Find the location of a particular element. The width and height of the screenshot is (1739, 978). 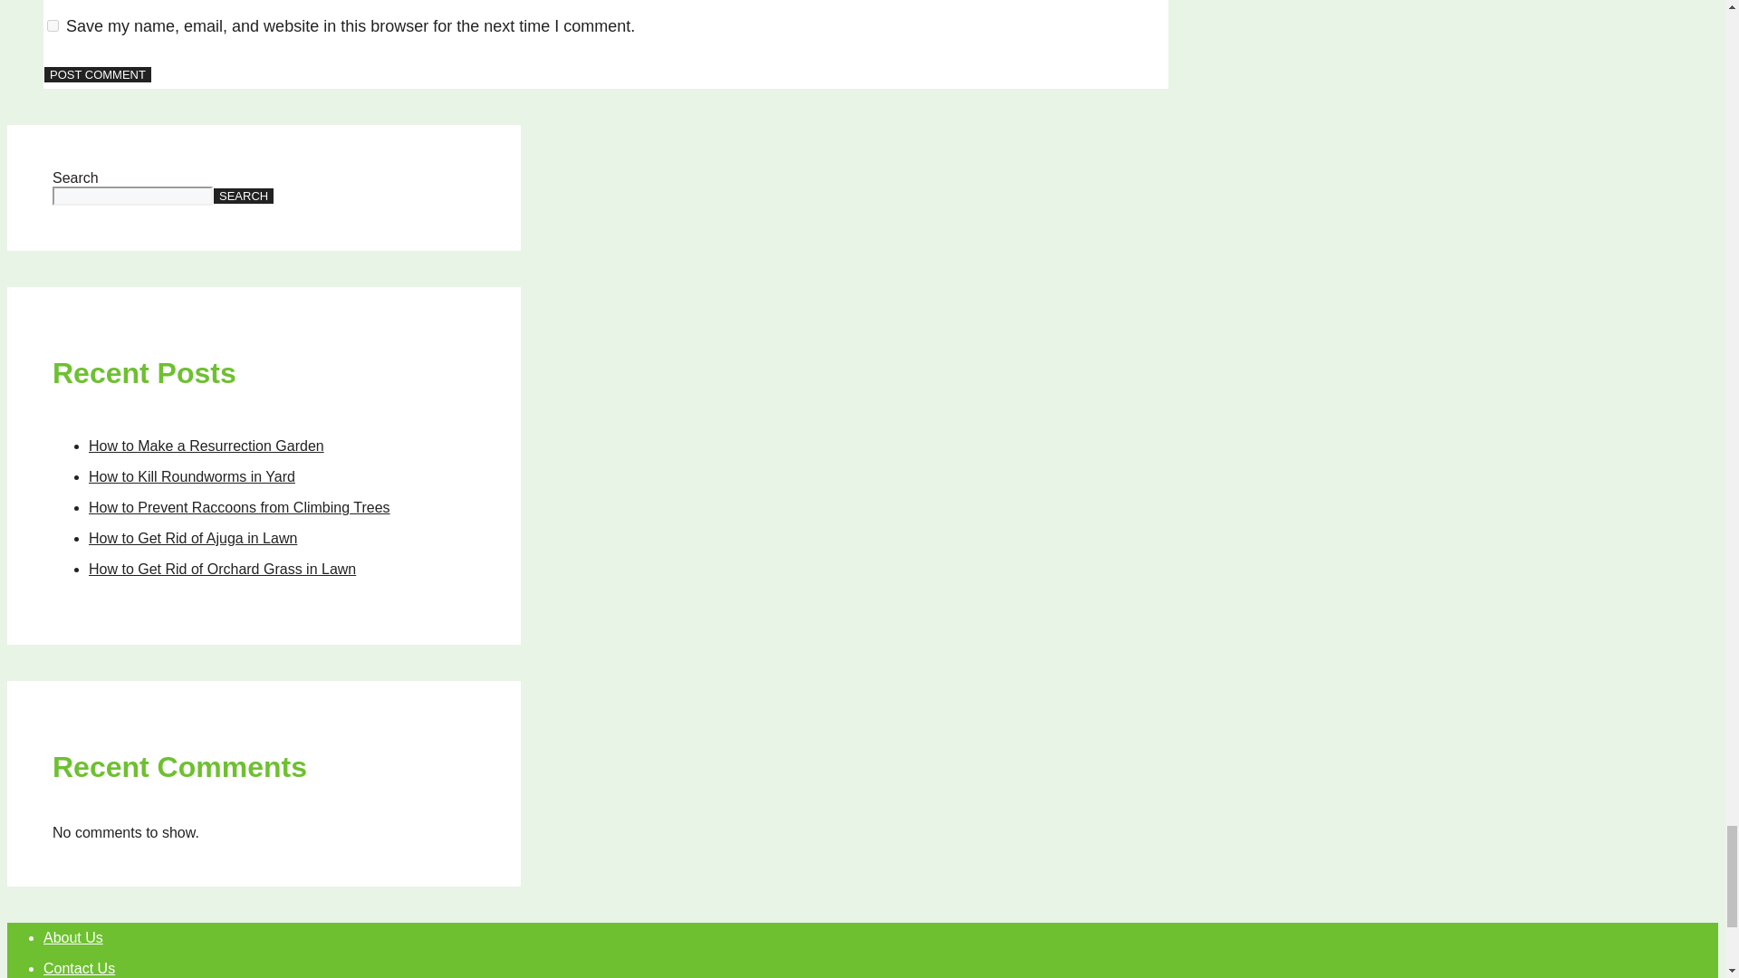

About Us is located at coordinates (72, 938).